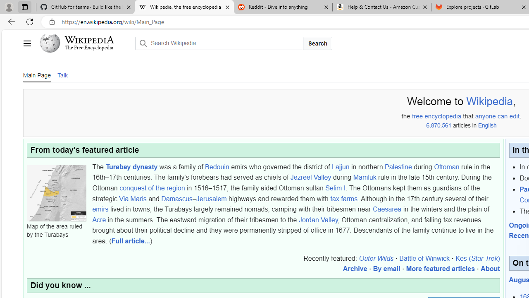 The height and width of the screenshot is (298, 529). What do you see at coordinates (386, 269) in the screenshot?
I see `By email` at bounding box center [386, 269].